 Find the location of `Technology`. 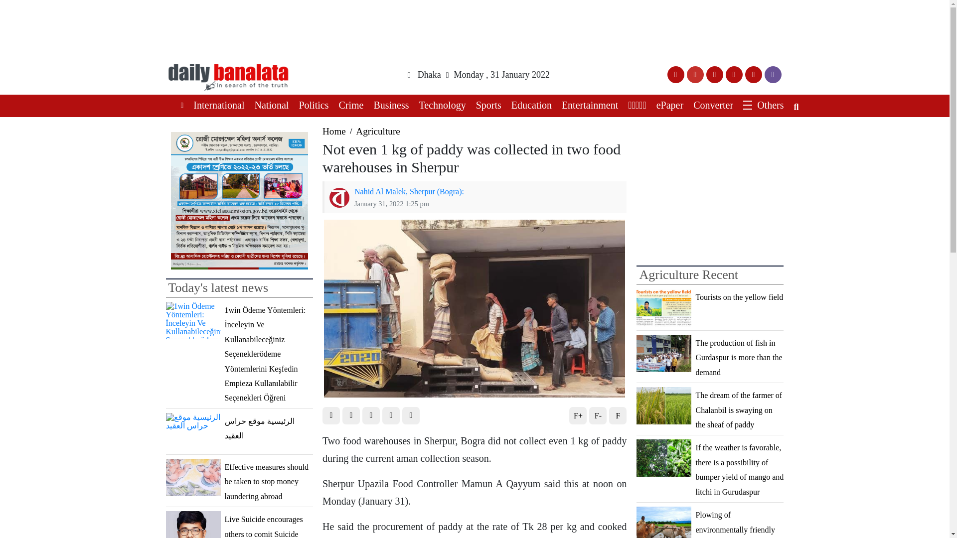

Technology is located at coordinates (440, 106).